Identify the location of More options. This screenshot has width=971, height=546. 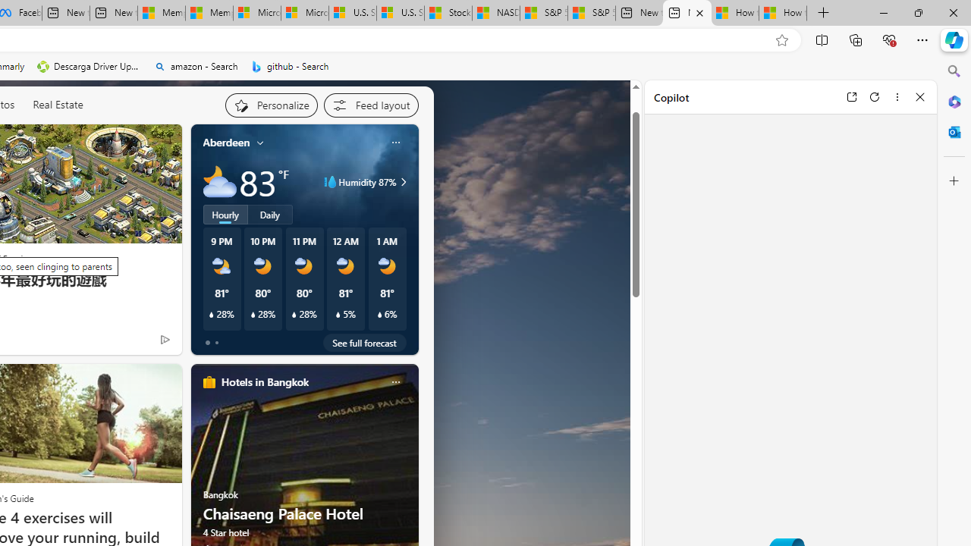
(897, 96).